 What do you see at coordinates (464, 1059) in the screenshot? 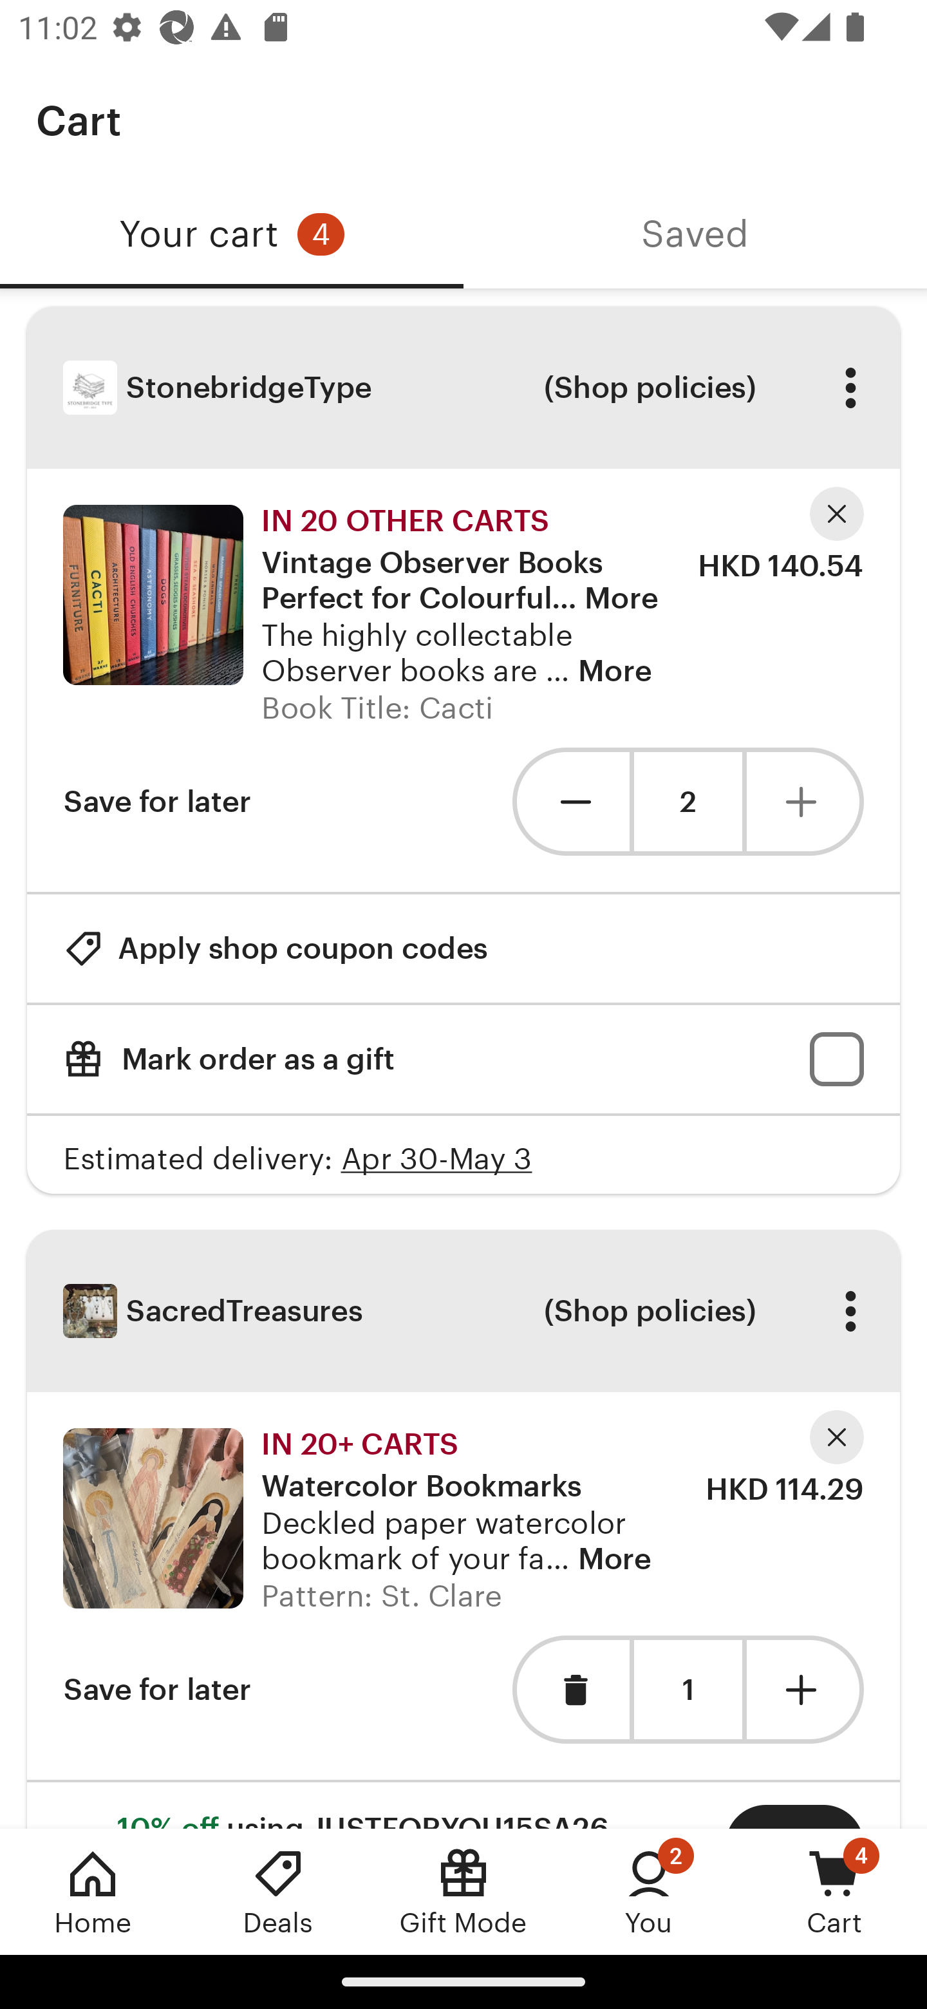
I see `Mark order as a gift` at bounding box center [464, 1059].